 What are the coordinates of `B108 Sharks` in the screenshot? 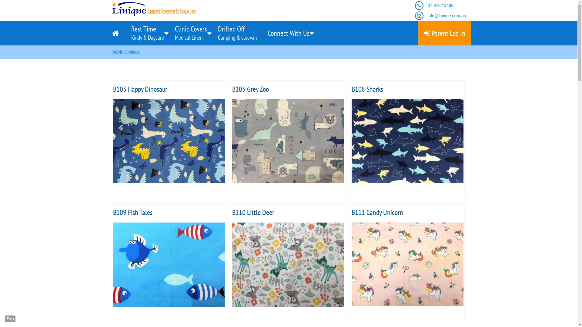 It's located at (408, 141).